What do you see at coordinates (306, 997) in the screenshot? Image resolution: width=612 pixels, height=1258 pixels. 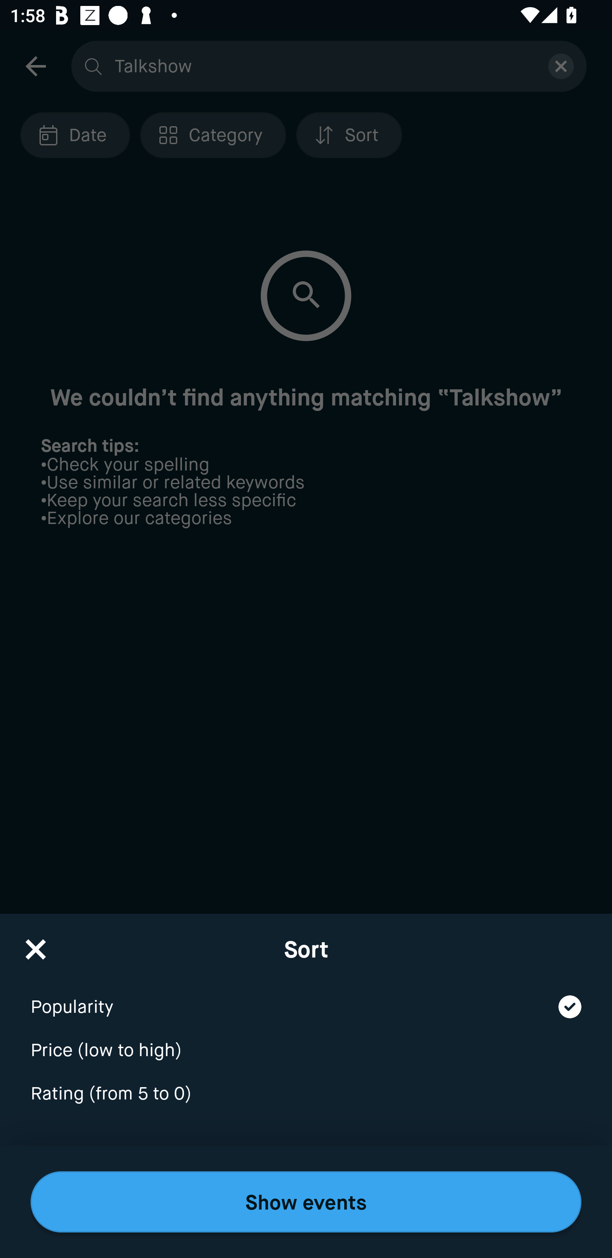 I see `Popularity Selected Icon` at bounding box center [306, 997].